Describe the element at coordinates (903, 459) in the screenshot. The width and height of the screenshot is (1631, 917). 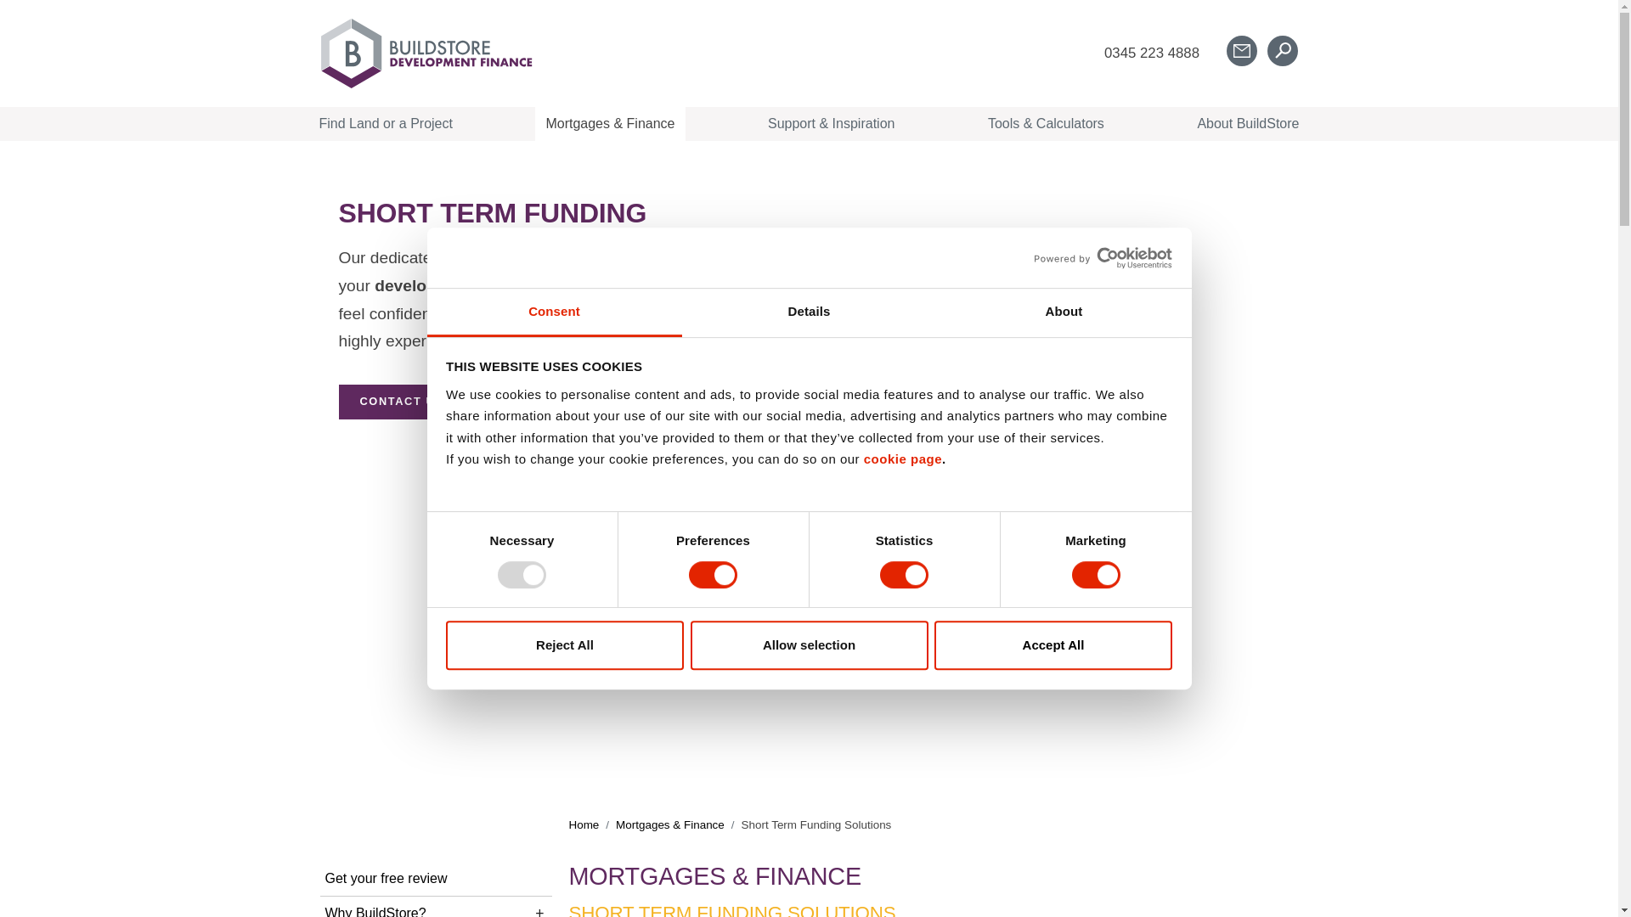
I see `cookie page` at that location.